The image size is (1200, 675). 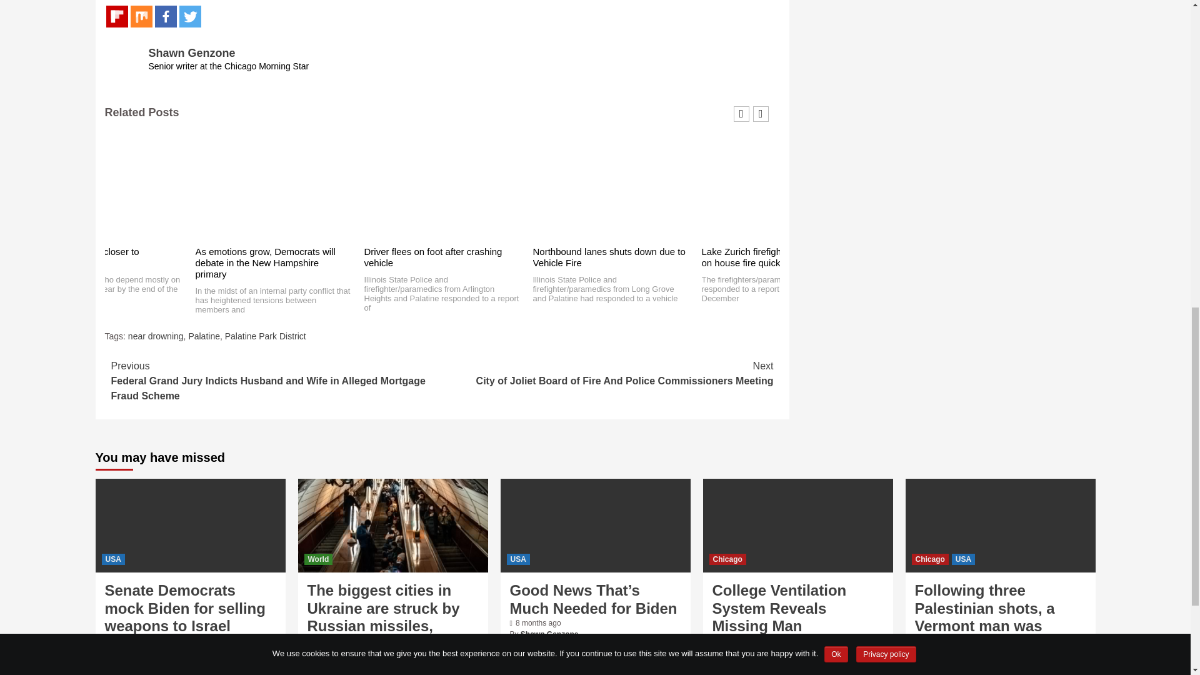 What do you see at coordinates (141, 16) in the screenshot?
I see `Mix` at bounding box center [141, 16].